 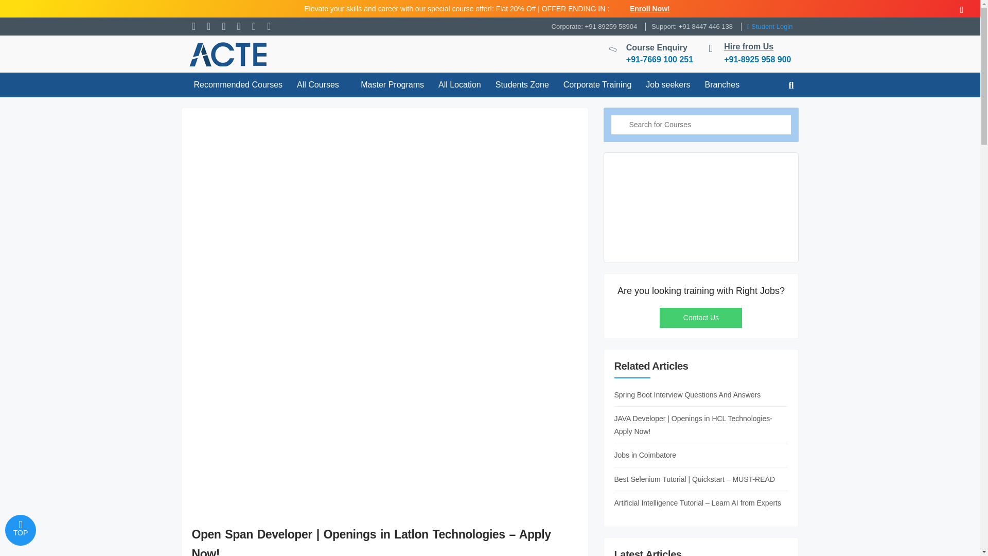 I want to click on student login, so click(x=770, y=26).